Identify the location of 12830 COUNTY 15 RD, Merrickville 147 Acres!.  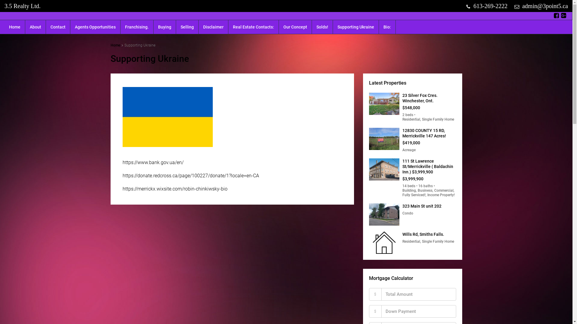
(424, 133).